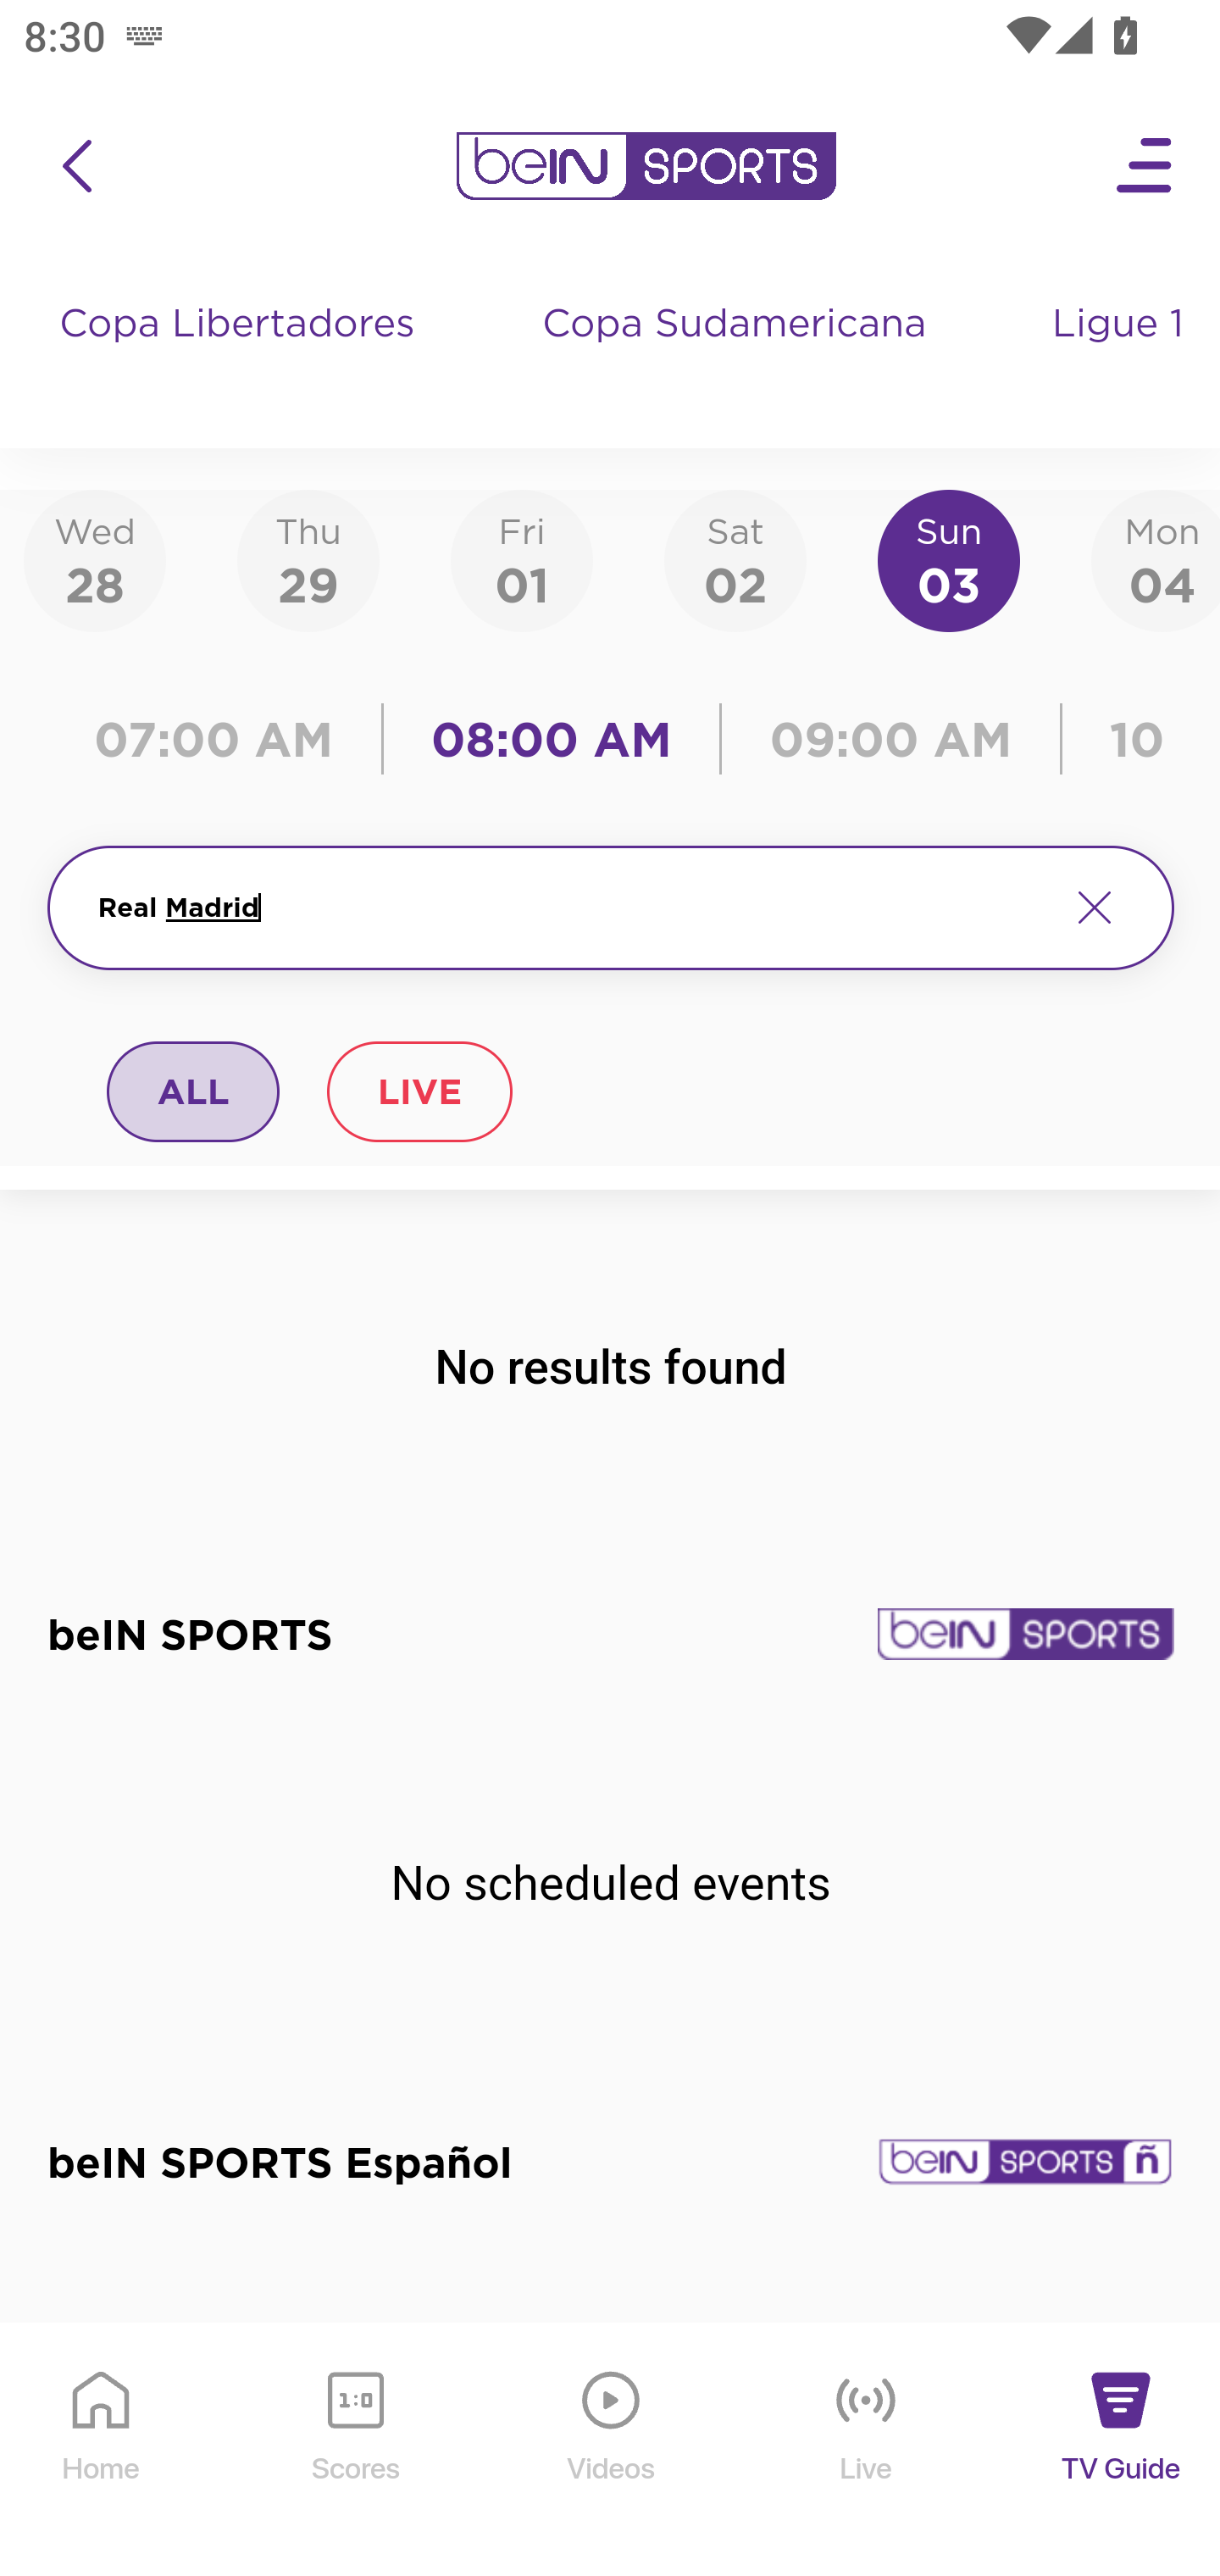 The height and width of the screenshot is (2576, 1220). I want to click on Copa Libertadores, so click(241, 356).